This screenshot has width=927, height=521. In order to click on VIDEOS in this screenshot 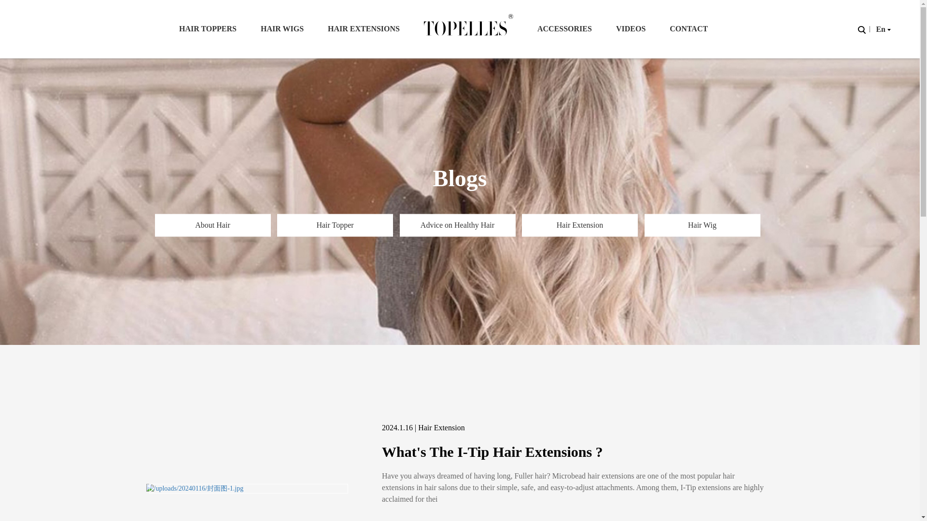, I will do `click(631, 29)`.